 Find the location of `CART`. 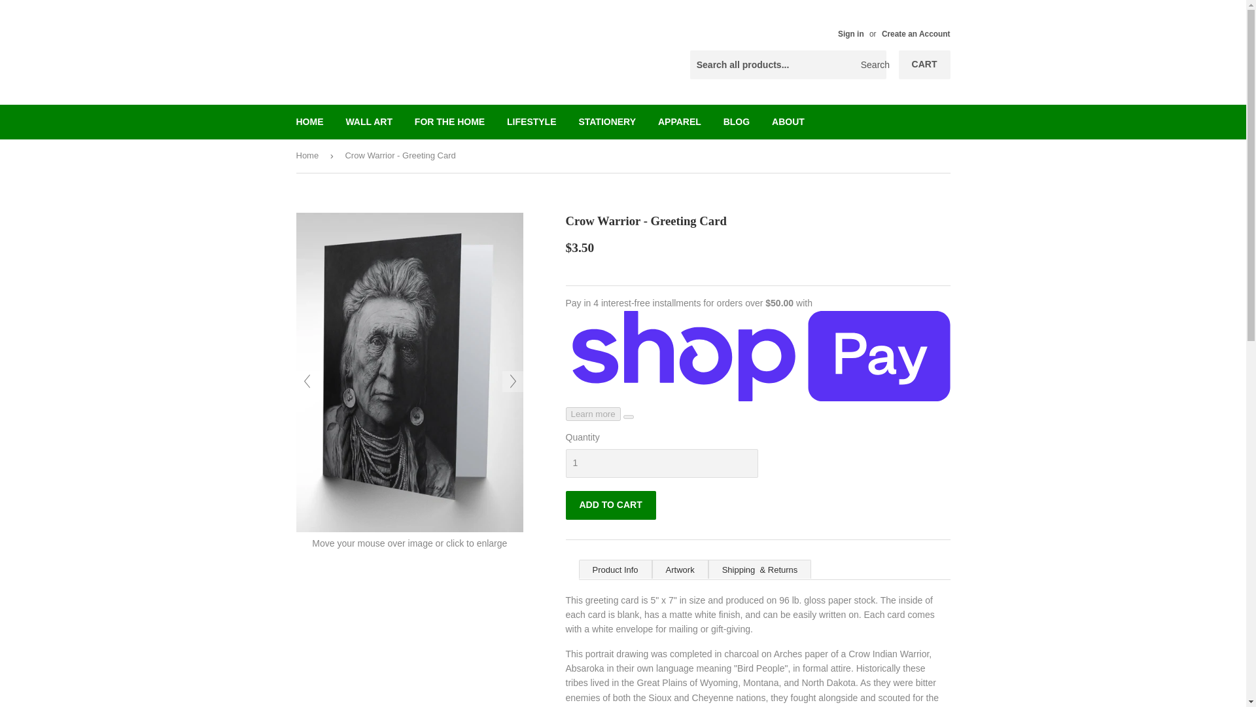

CART is located at coordinates (925, 64).